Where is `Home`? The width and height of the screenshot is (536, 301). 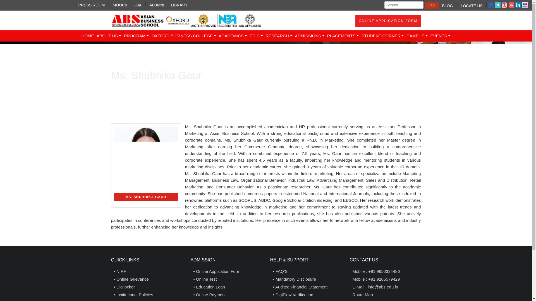
Home is located at coordinates (88, 36).